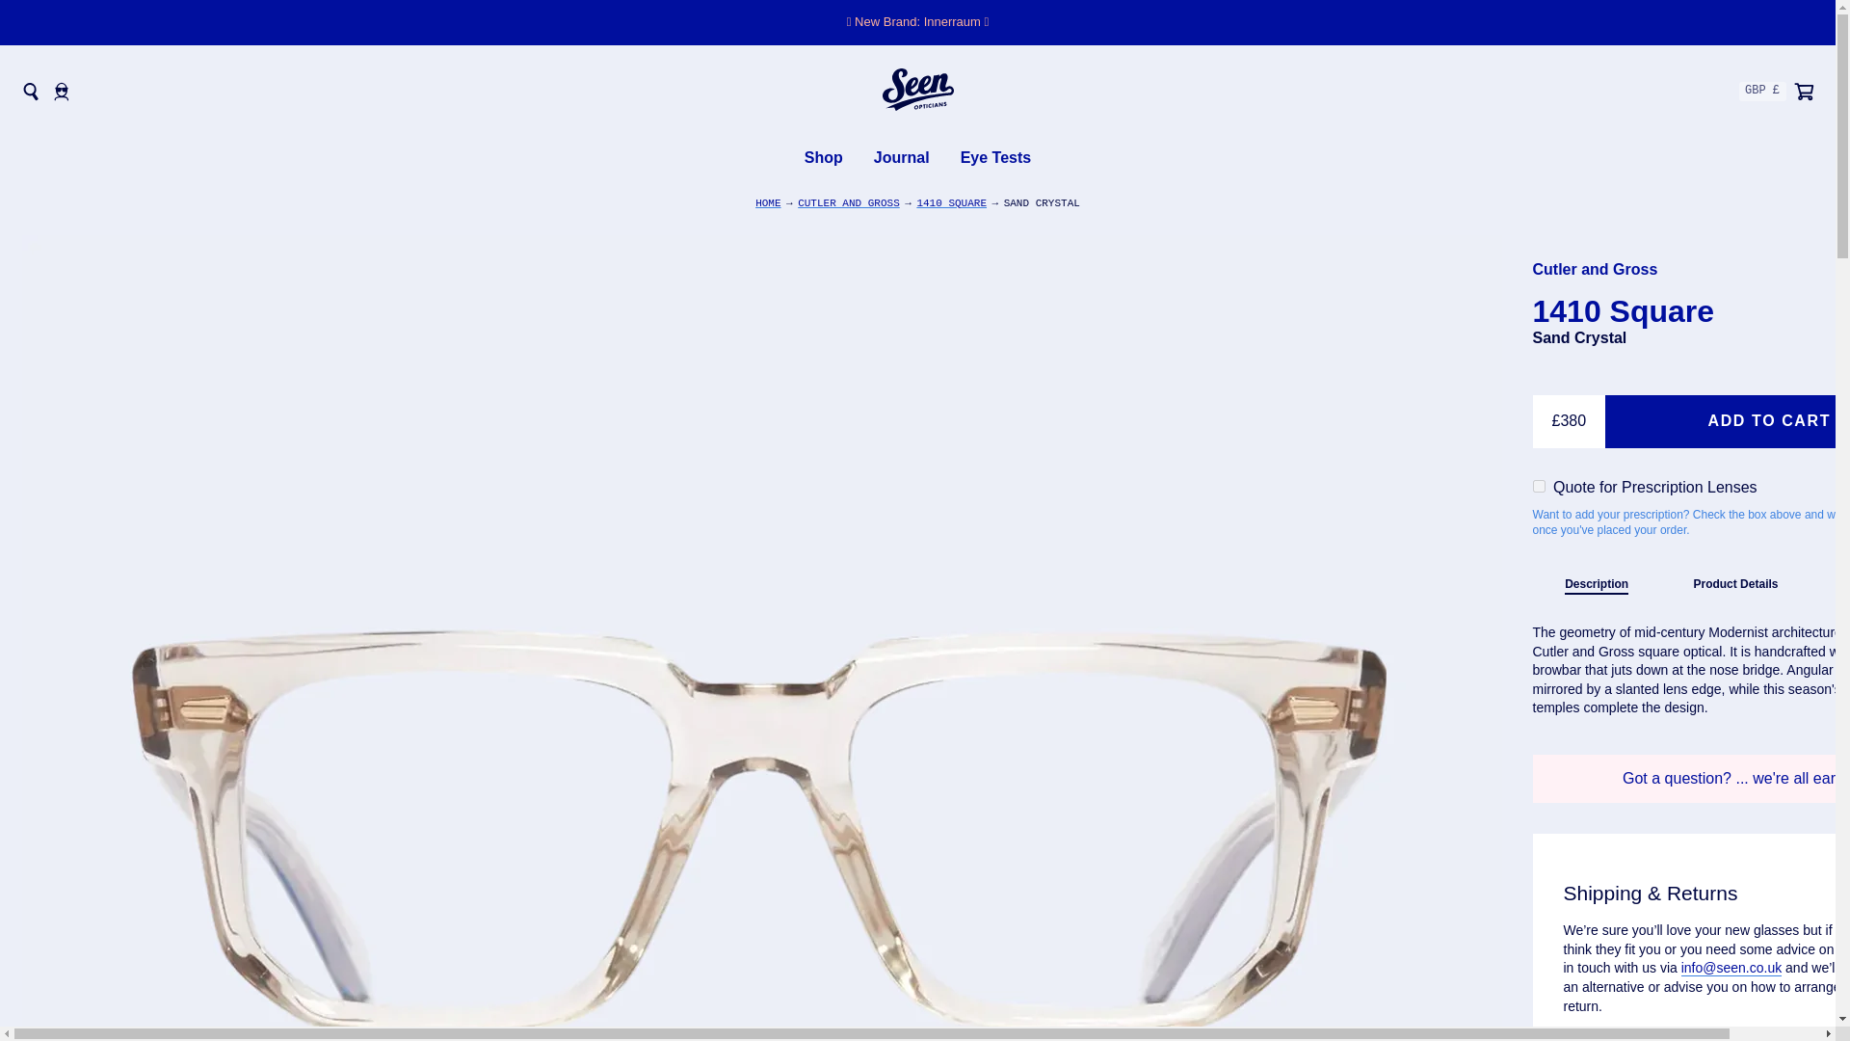  I want to click on Seen Opticians, so click(917, 92).